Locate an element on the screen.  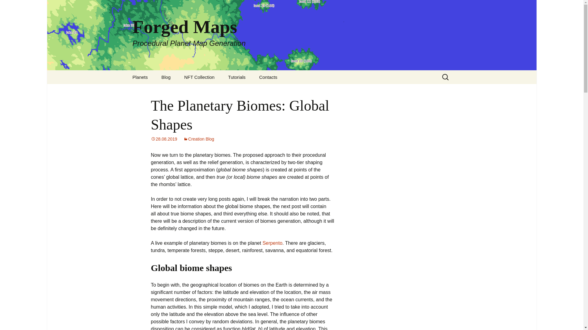
Owl is located at coordinates (157, 91).